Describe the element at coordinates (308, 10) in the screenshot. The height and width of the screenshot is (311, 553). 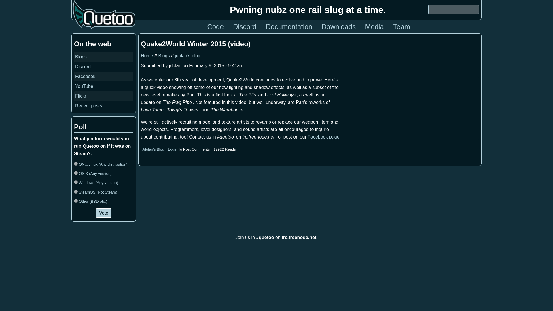
I see `Pwning nubz one rail slug at a time.` at that location.